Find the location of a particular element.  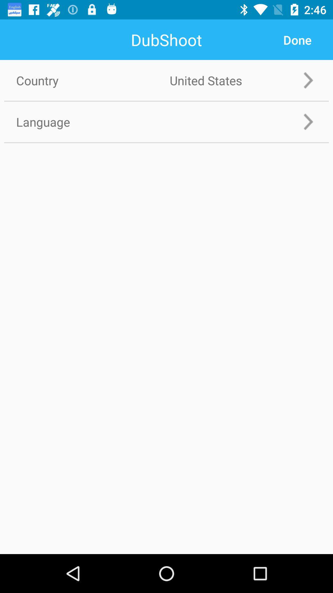

tap the icon above the united states app is located at coordinates (297, 40).